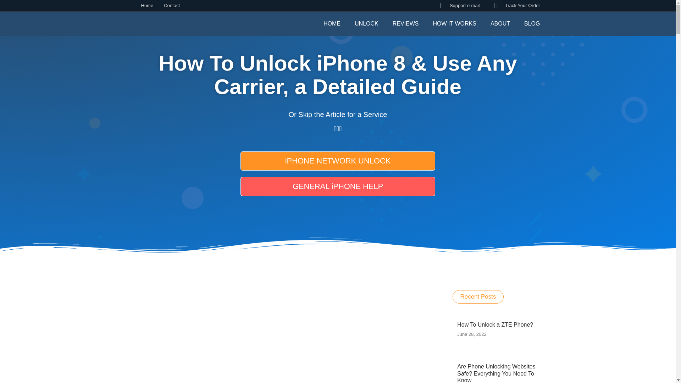  What do you see at coordinates (170, 5) in the screenshot?
I see `Contact` at bounding box center [170, 5].